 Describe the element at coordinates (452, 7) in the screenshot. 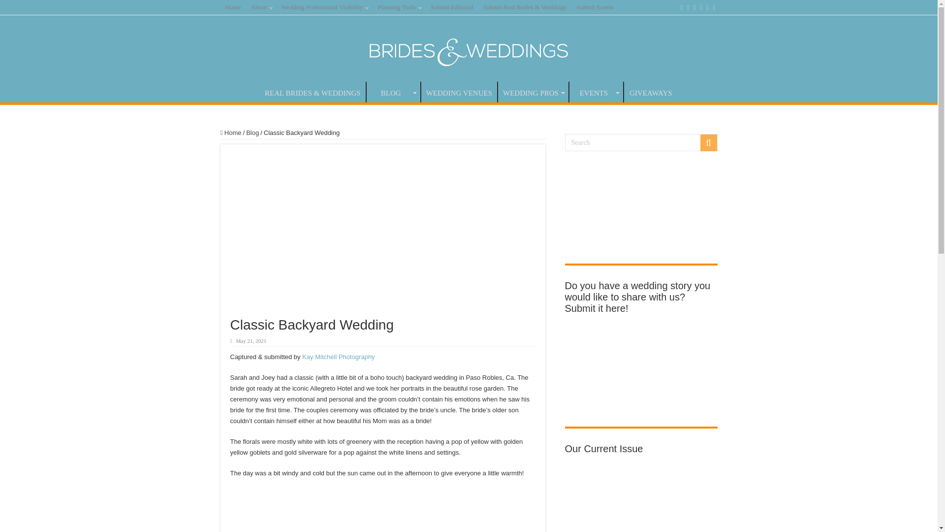

I see `Submit Editorial` at that location.